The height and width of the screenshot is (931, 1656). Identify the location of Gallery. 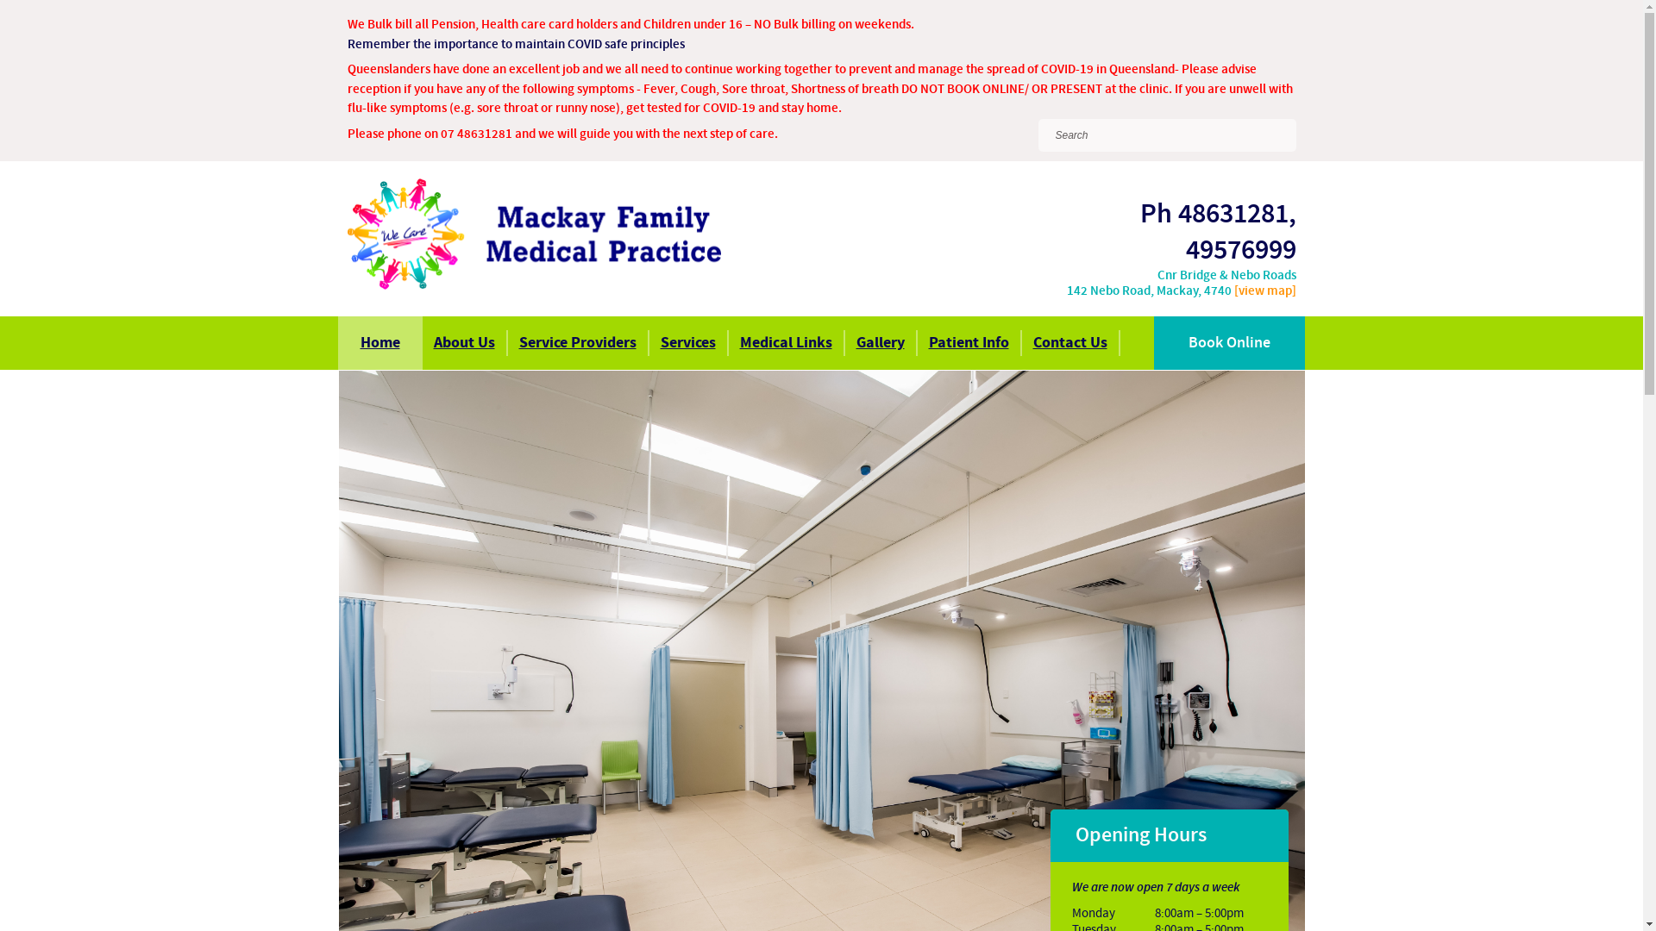
(880, 343).